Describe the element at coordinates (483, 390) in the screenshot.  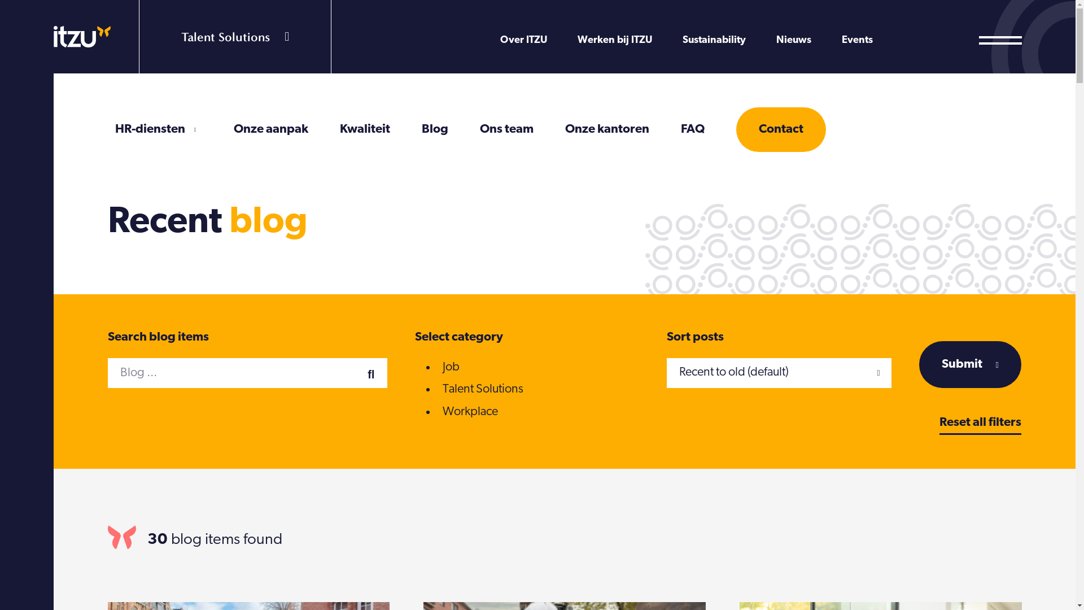
I see `Talent Solutions` at that location.